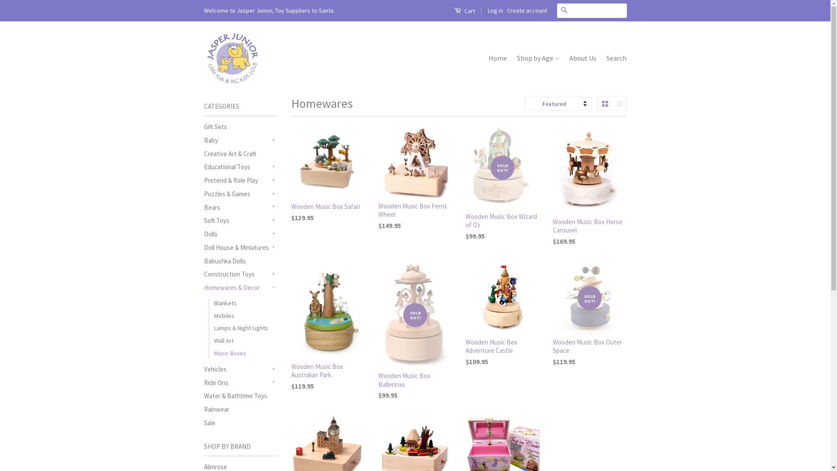  Describe the element at coordinates (564, 10) in the screenshot. I see `Search` at that location.